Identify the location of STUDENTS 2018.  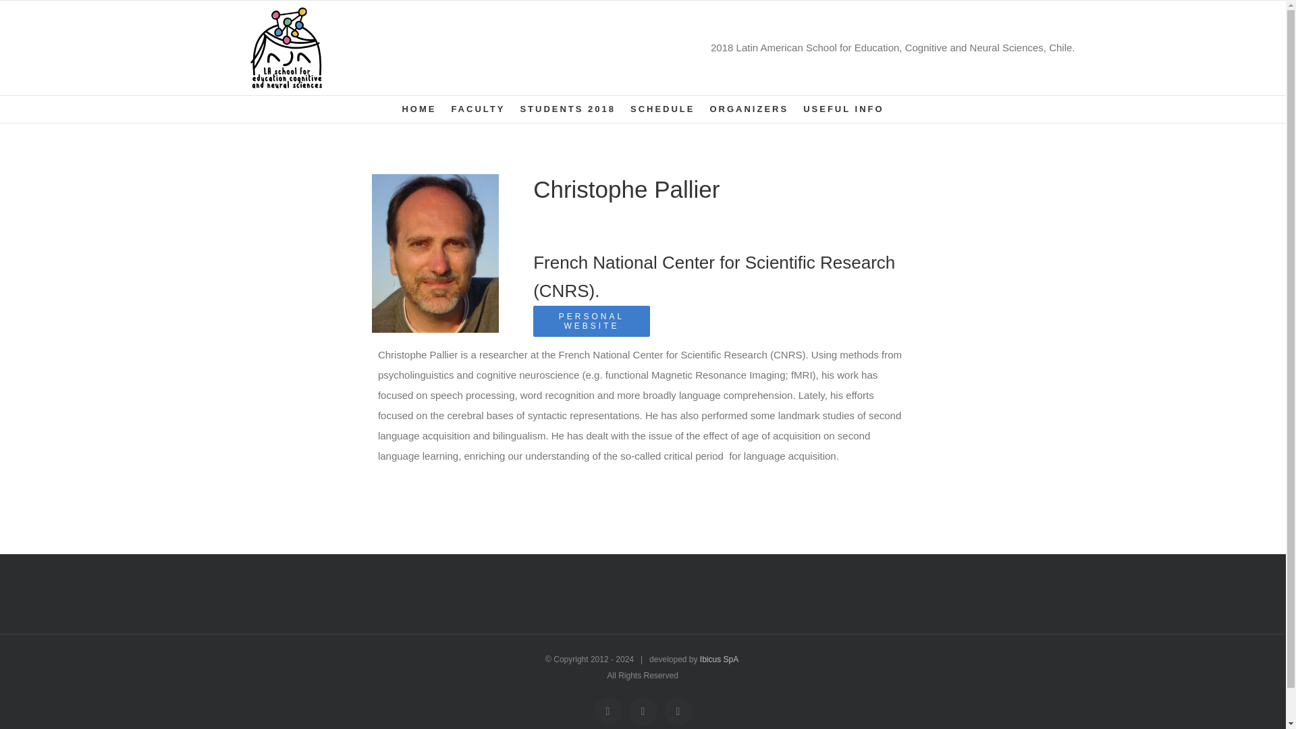
(567, 109).